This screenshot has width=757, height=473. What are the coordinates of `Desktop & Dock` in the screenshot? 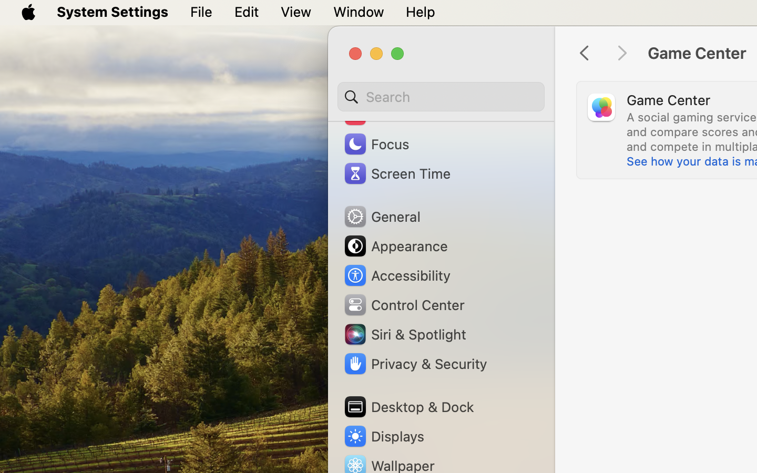 It's located at (408, 407).